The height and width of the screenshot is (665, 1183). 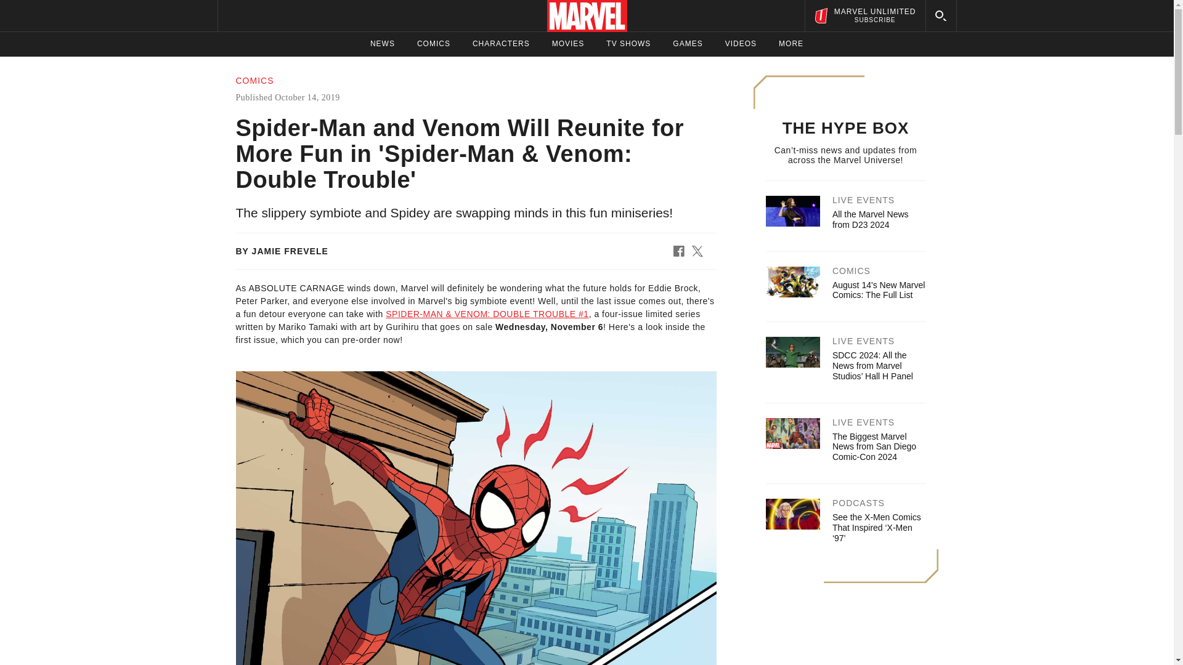 I want to click on August 14's New Marvel Comics: The Full List, so click(x=879, y=290).